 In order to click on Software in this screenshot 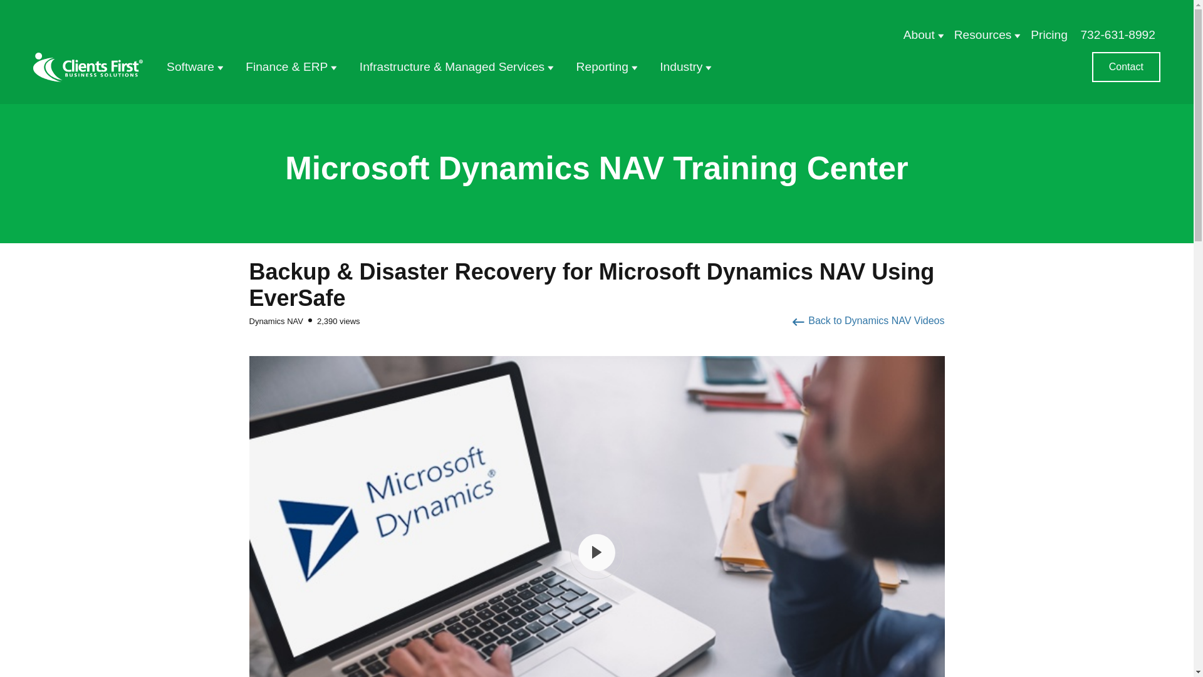, I will do `click(193, 66)`.